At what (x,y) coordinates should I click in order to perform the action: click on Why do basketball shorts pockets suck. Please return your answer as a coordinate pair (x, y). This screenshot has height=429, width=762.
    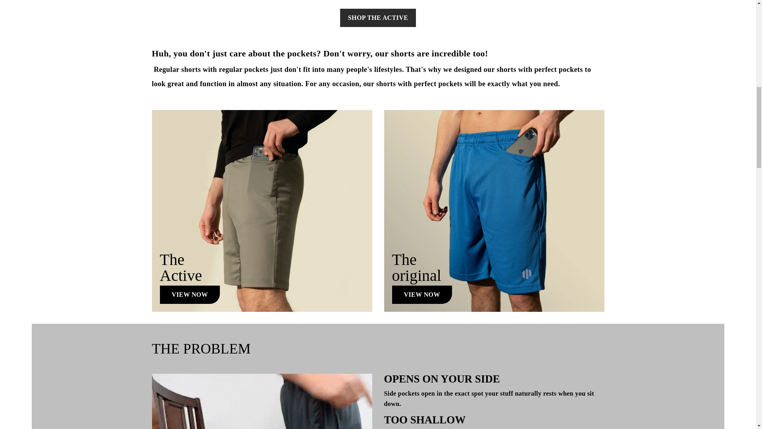
    Looking at the image, I should click on (262, 401).